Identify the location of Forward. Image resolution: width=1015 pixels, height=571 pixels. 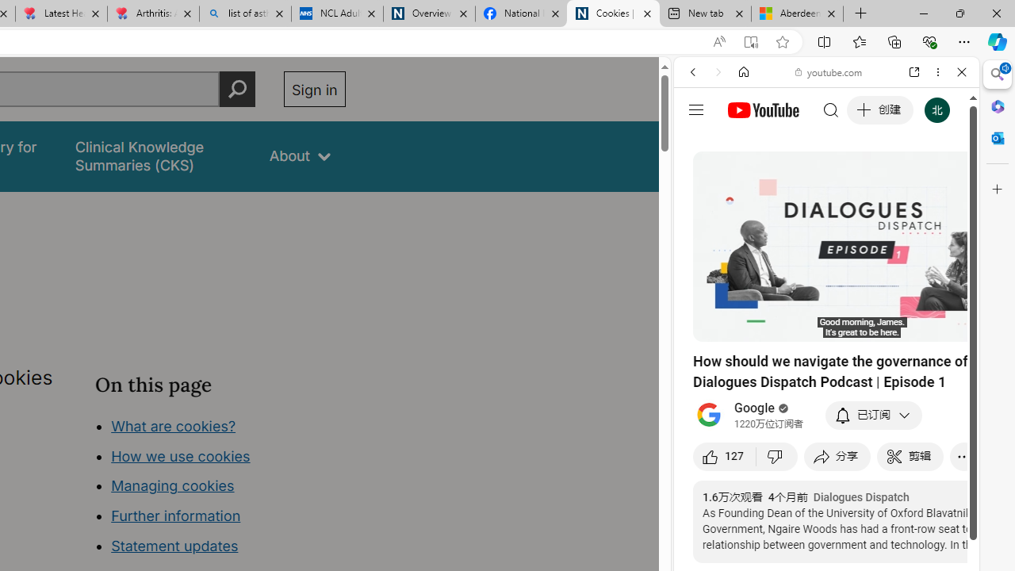
(718, 72).